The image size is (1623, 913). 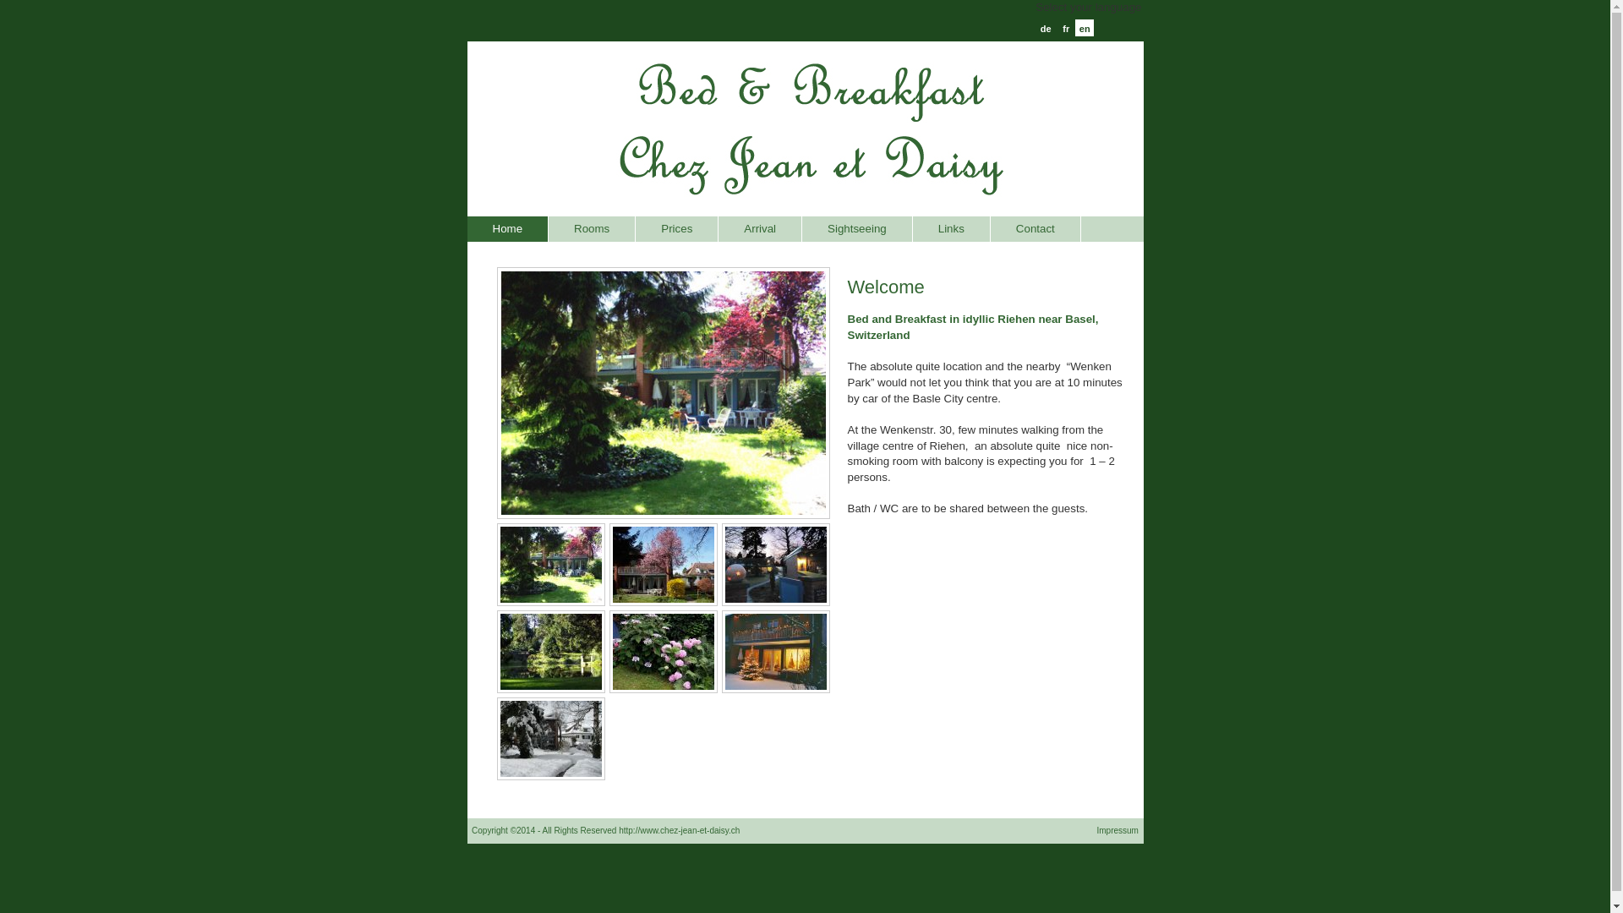 I want to click on Arrival, so click(x=761, y=229).